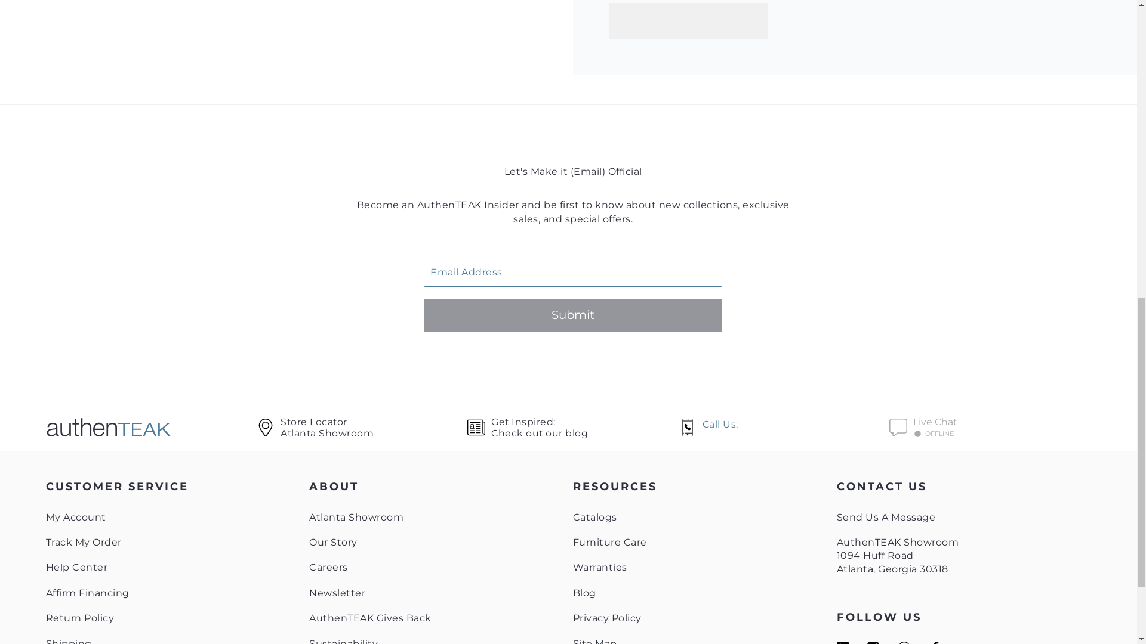 This screenshot has width=1146, height=644. Describe the element at coordinates (333, 542) in the screenshot. I see `Return Policy` at that location.